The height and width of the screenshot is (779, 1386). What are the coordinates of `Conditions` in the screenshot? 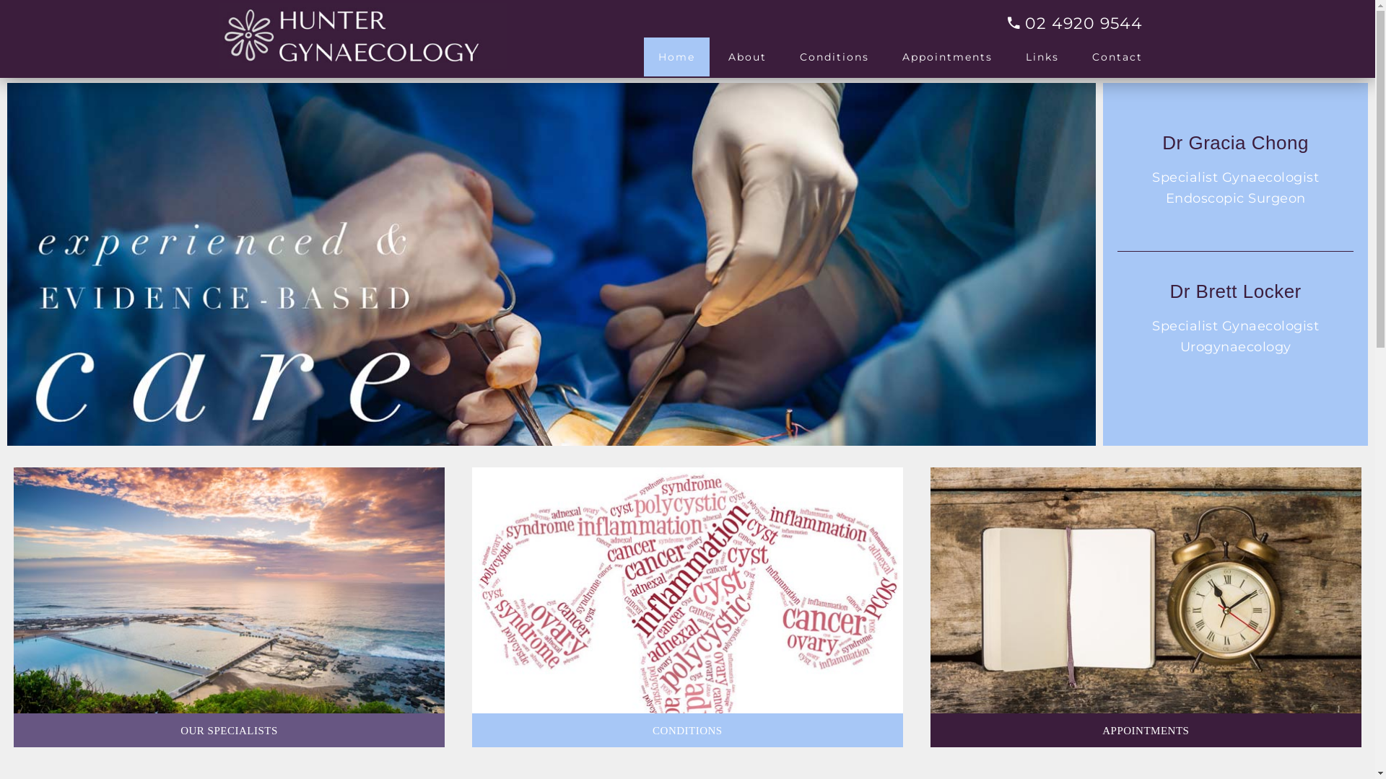 It's located at (834, 57).